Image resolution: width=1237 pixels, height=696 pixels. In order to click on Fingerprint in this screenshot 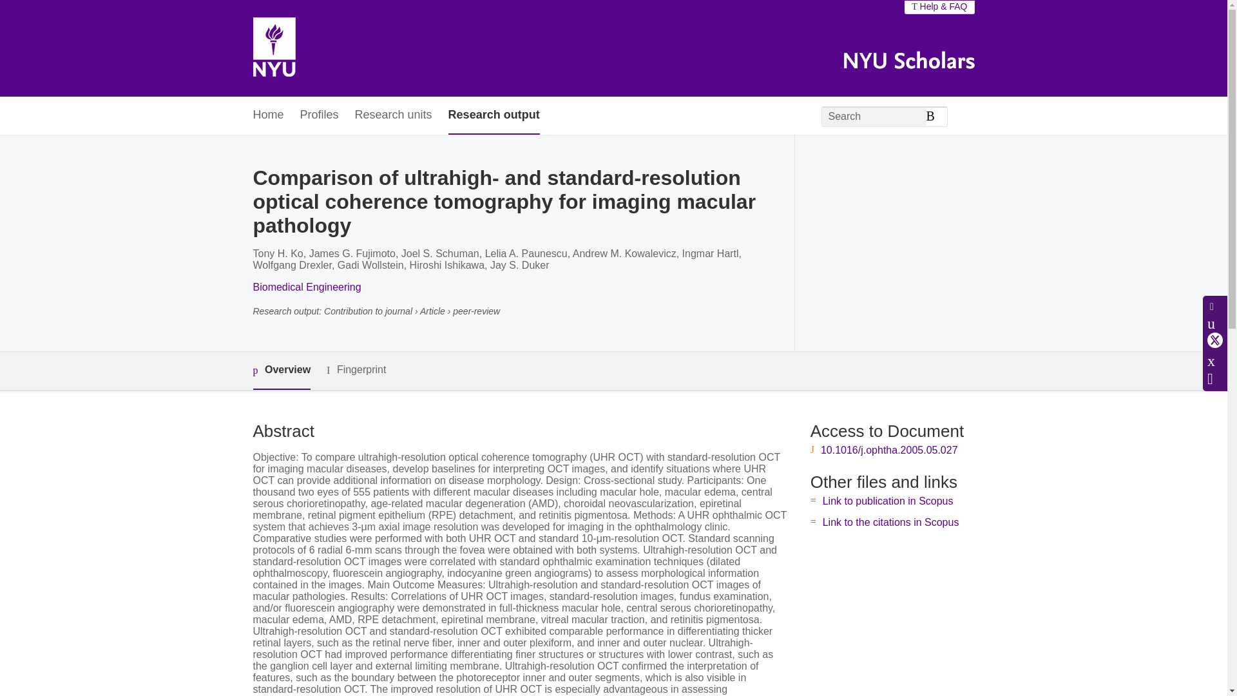, I will do `click(356, 370)`.